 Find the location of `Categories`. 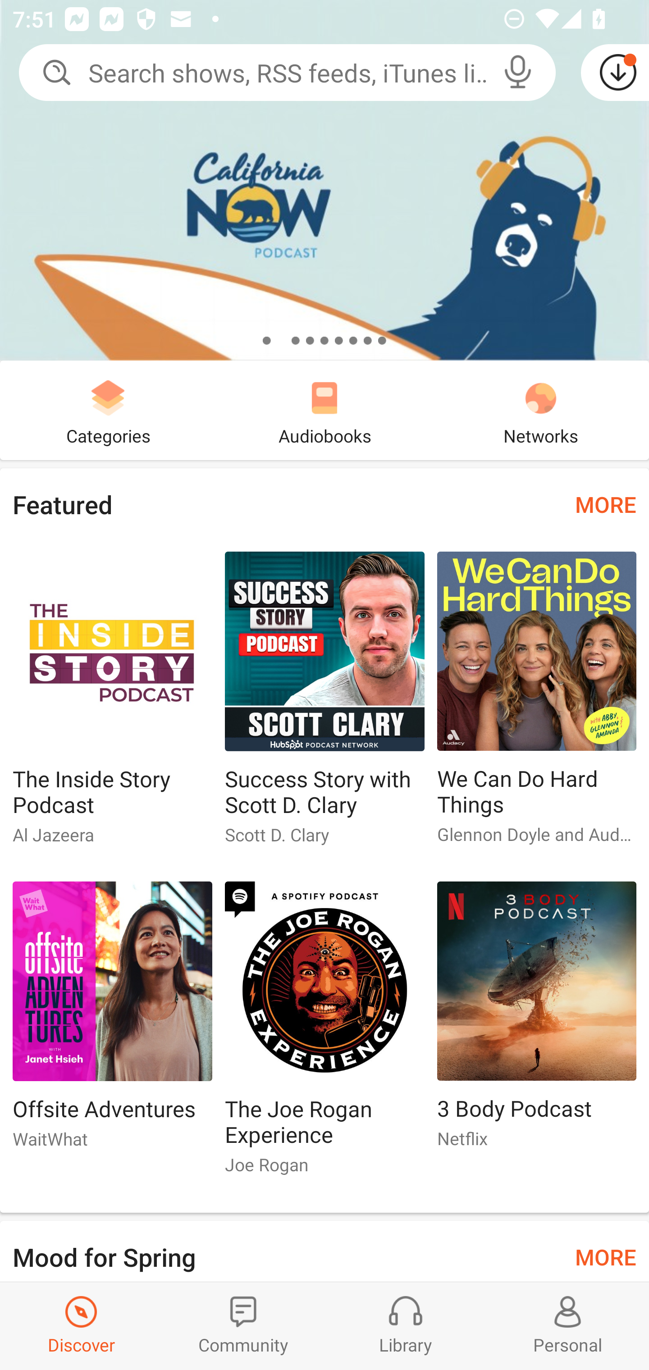

Categories is located at coordinates (108, 410).